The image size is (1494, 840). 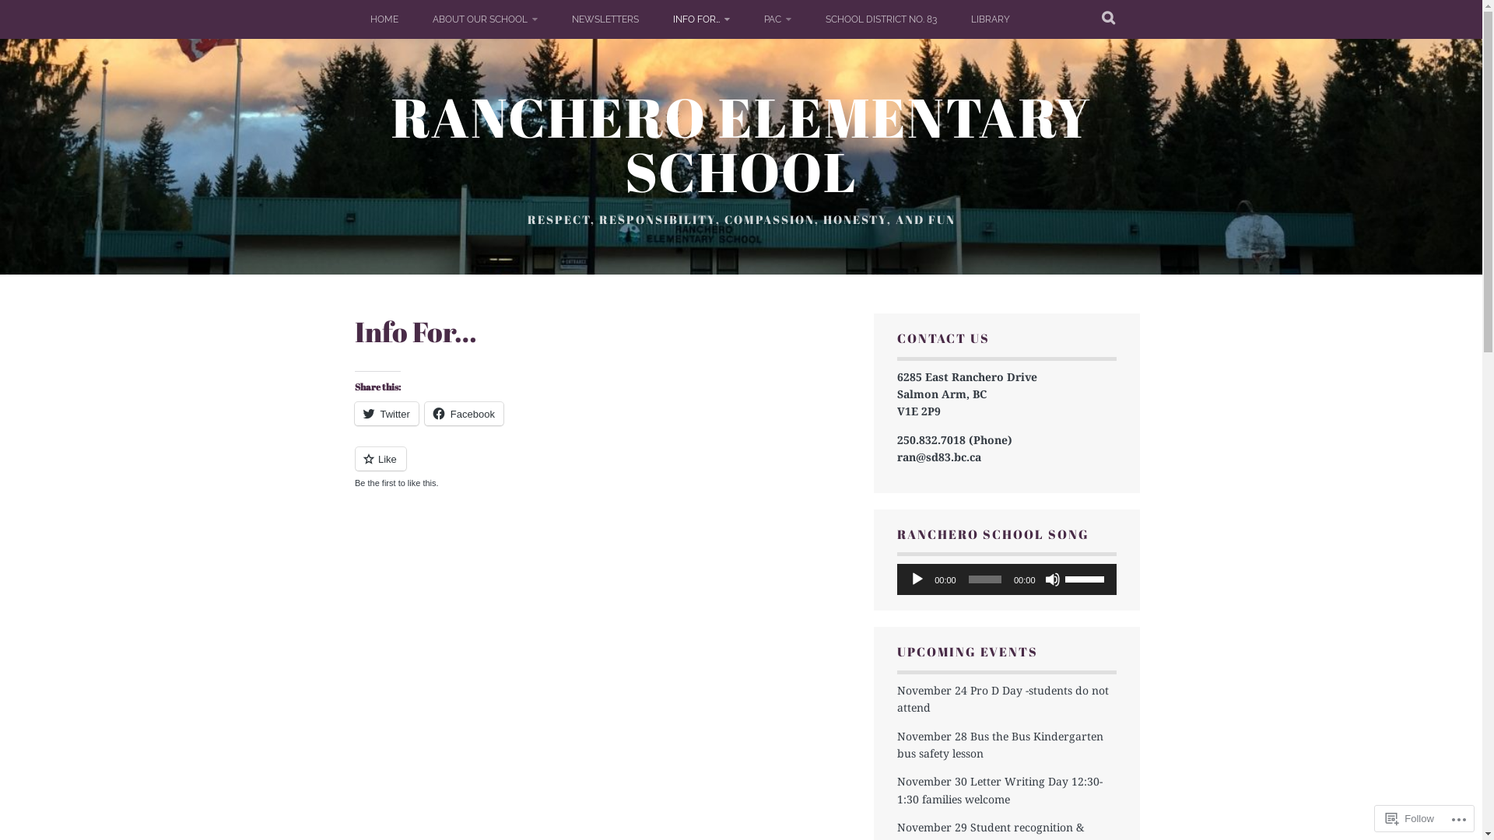 What do you see at coordinates (384, 19) in the screenshot?
I see `HOME` at bounding box center [384, 19].